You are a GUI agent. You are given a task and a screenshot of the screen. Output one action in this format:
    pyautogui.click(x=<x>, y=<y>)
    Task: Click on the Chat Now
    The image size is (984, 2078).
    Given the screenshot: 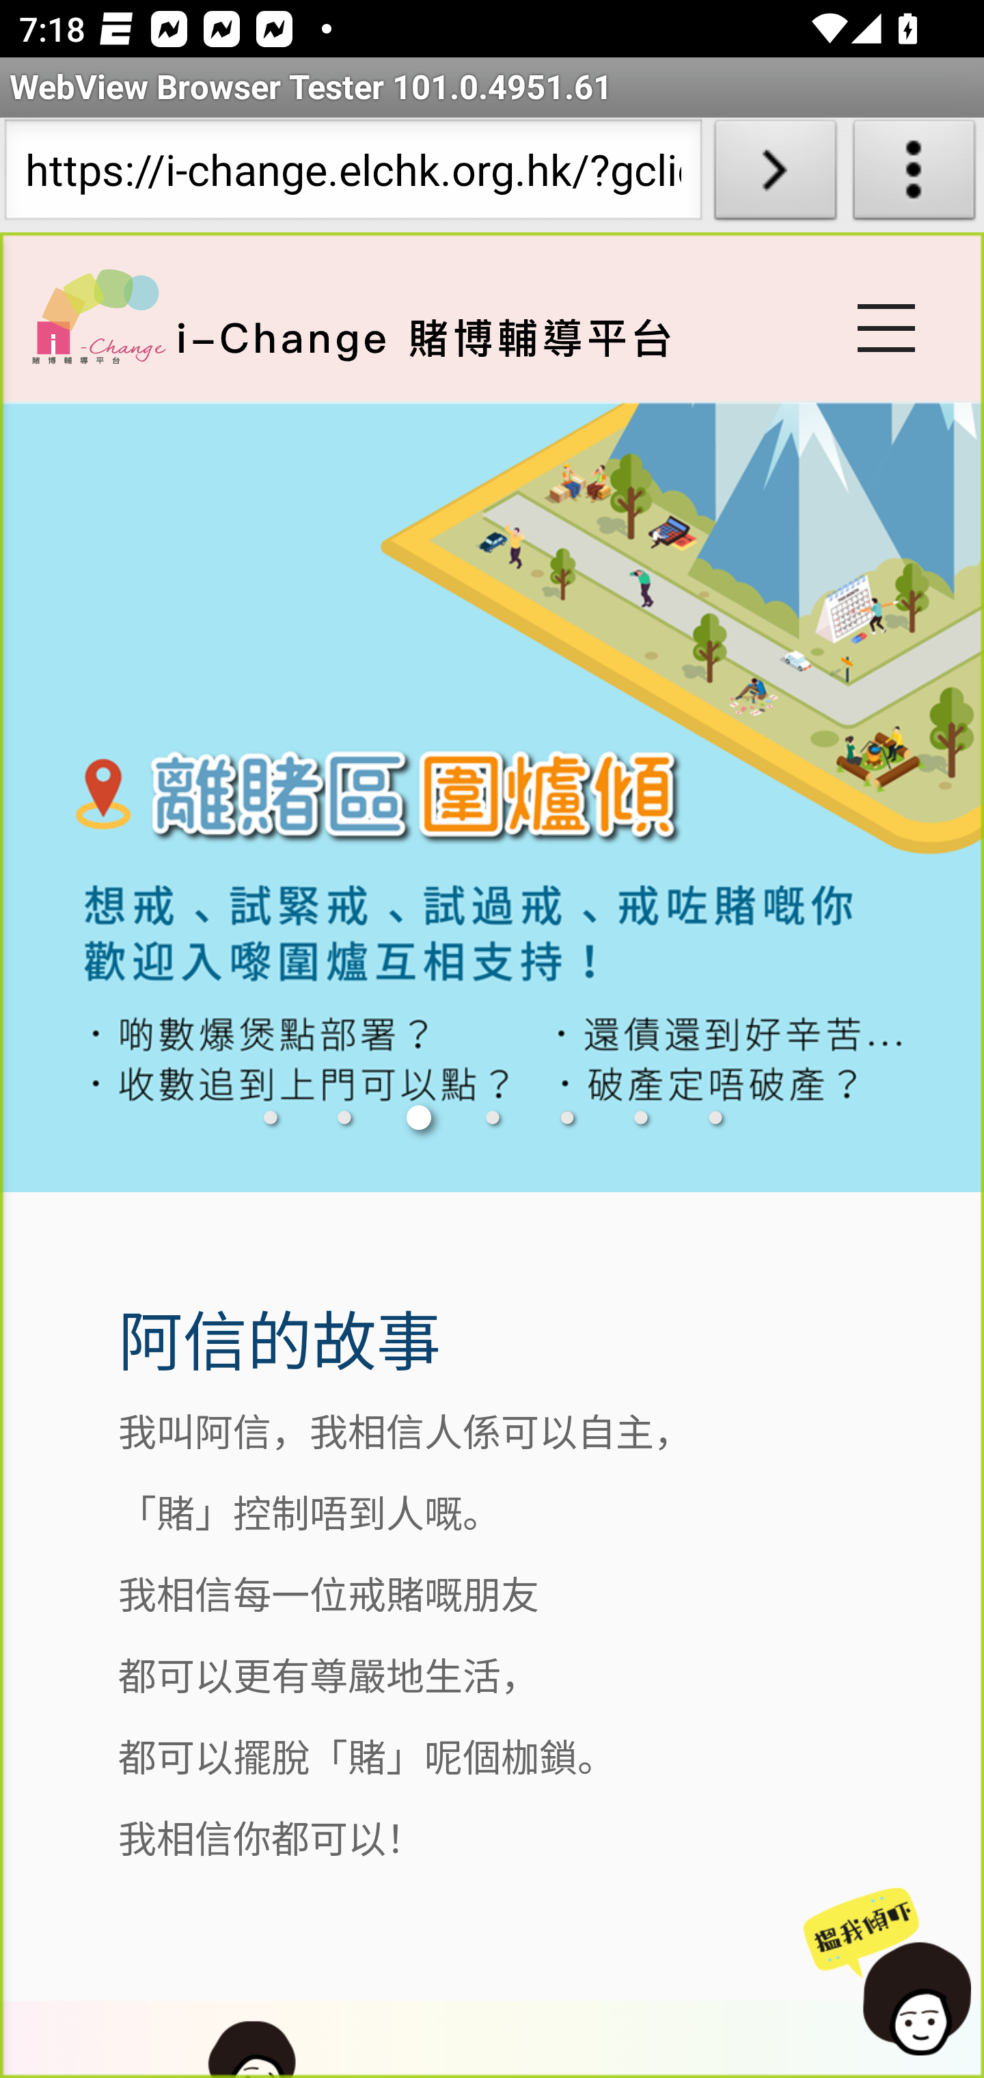 What is the action you would take?
    pyautogui.click(x=883, y=1973)
    